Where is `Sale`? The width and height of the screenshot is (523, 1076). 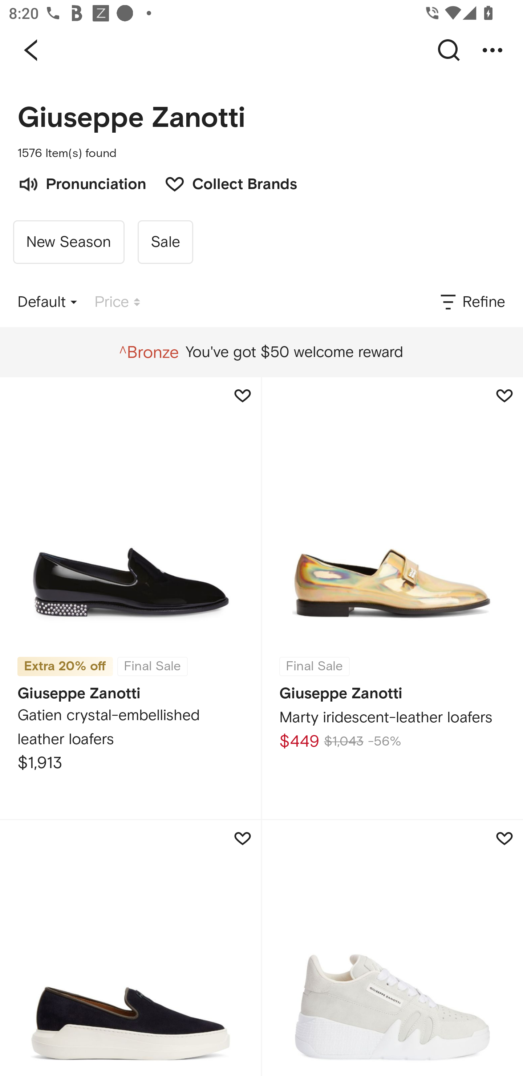 Sale is located at coordinates (165, 242).